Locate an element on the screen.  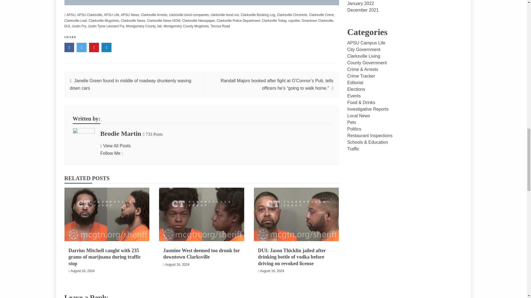
Clarksville Today is located at coordinates (274, 21).